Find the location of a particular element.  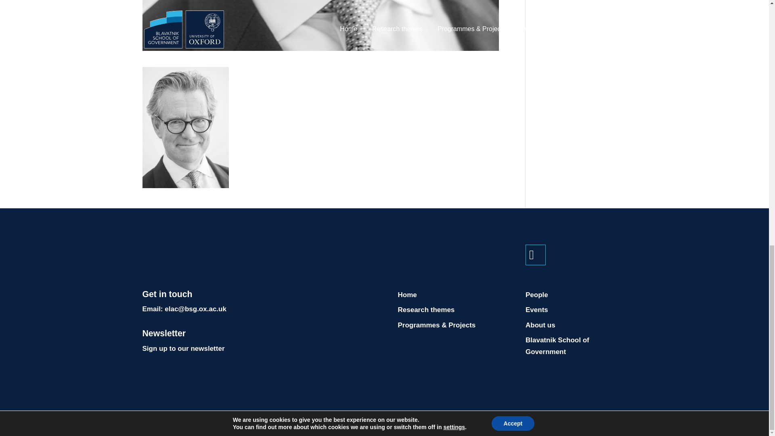

Research themes is located at coordinates (426, 310).